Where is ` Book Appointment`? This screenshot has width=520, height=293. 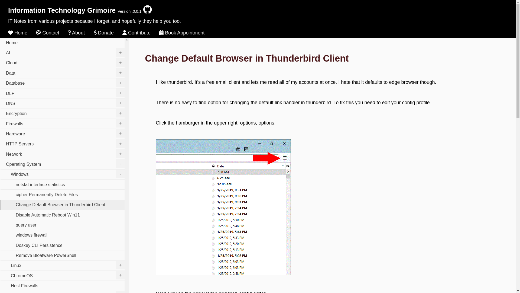
 Book Appointment is located at coordinates (181, 33).